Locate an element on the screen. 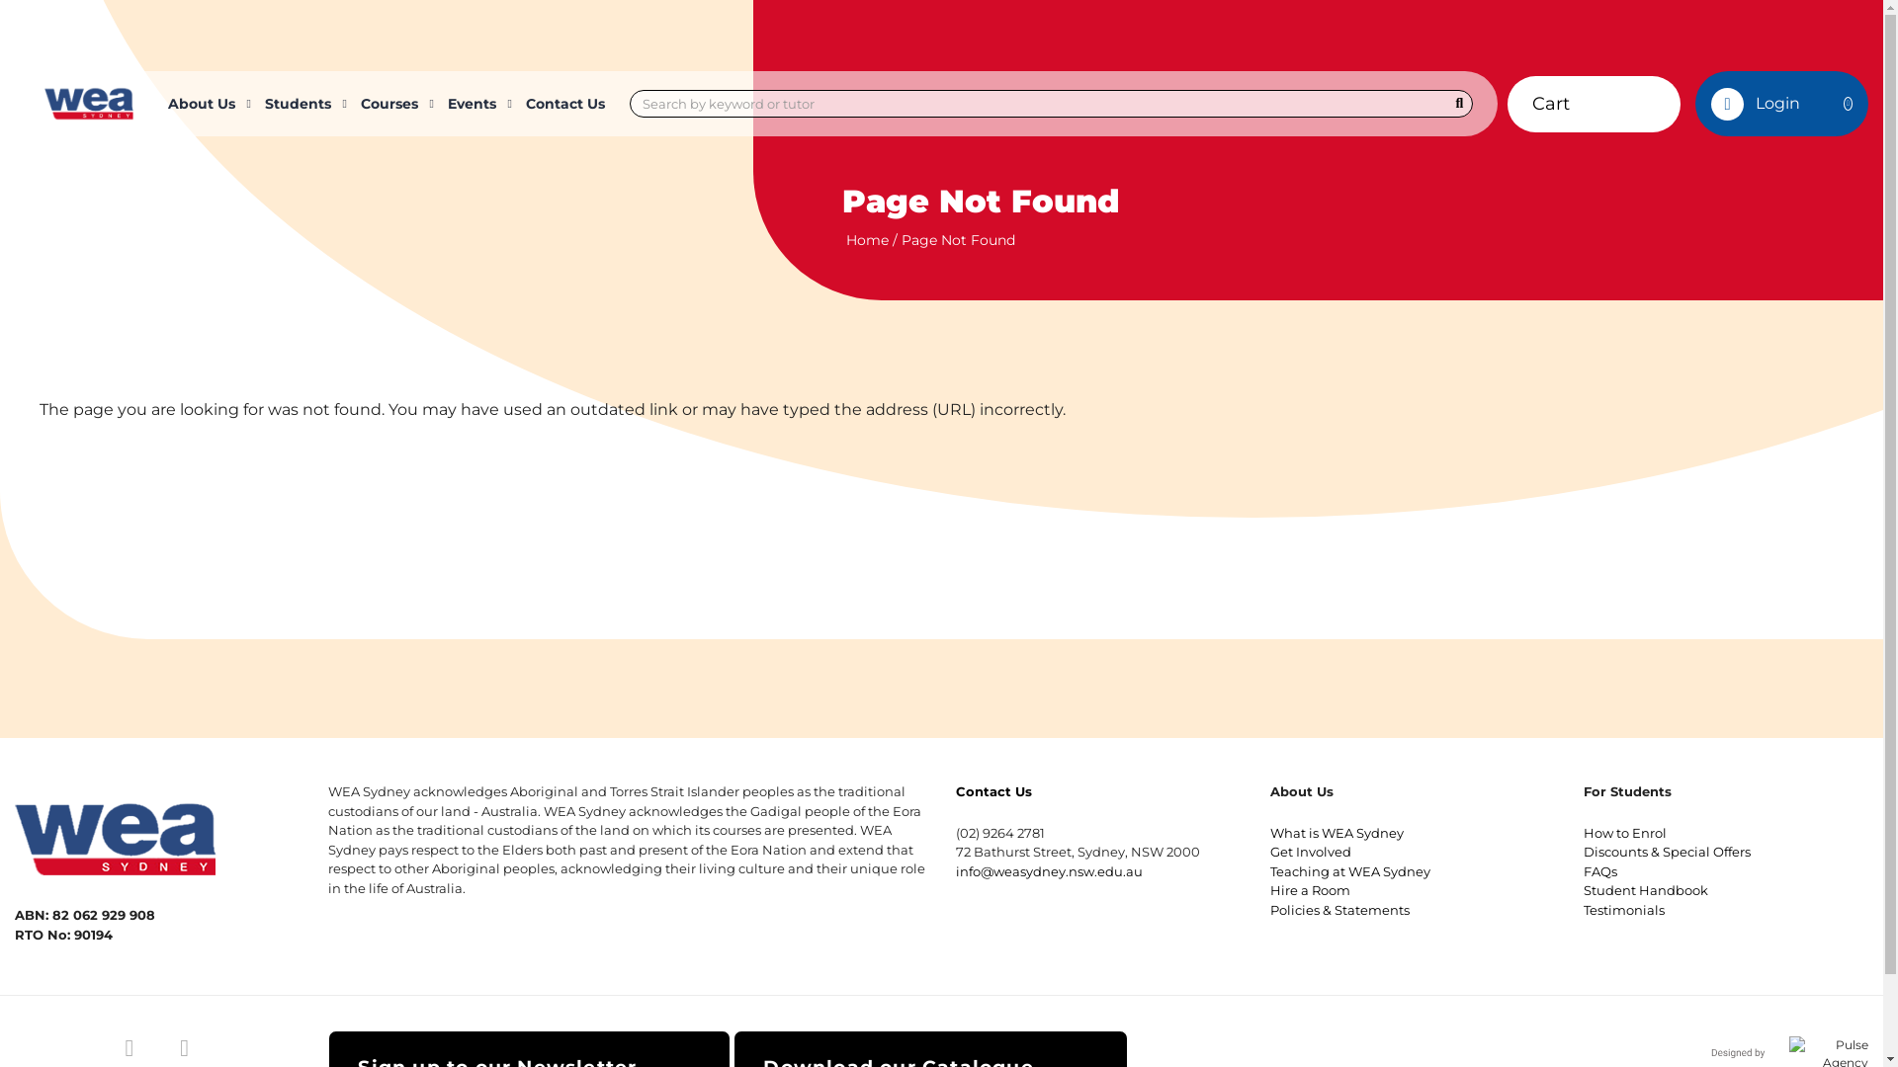 The height and width of the screenshot is (1067, 1898). Student Handbook is located at coordinates (1646, 890).